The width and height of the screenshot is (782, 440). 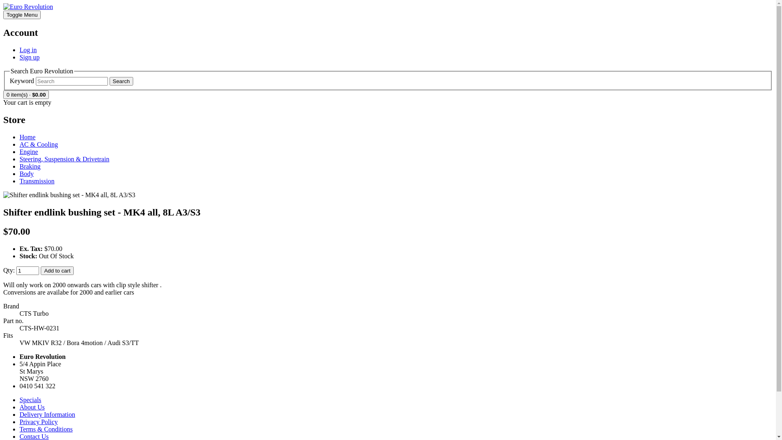 I want to click on Transmission, so click(x=37, y=181).